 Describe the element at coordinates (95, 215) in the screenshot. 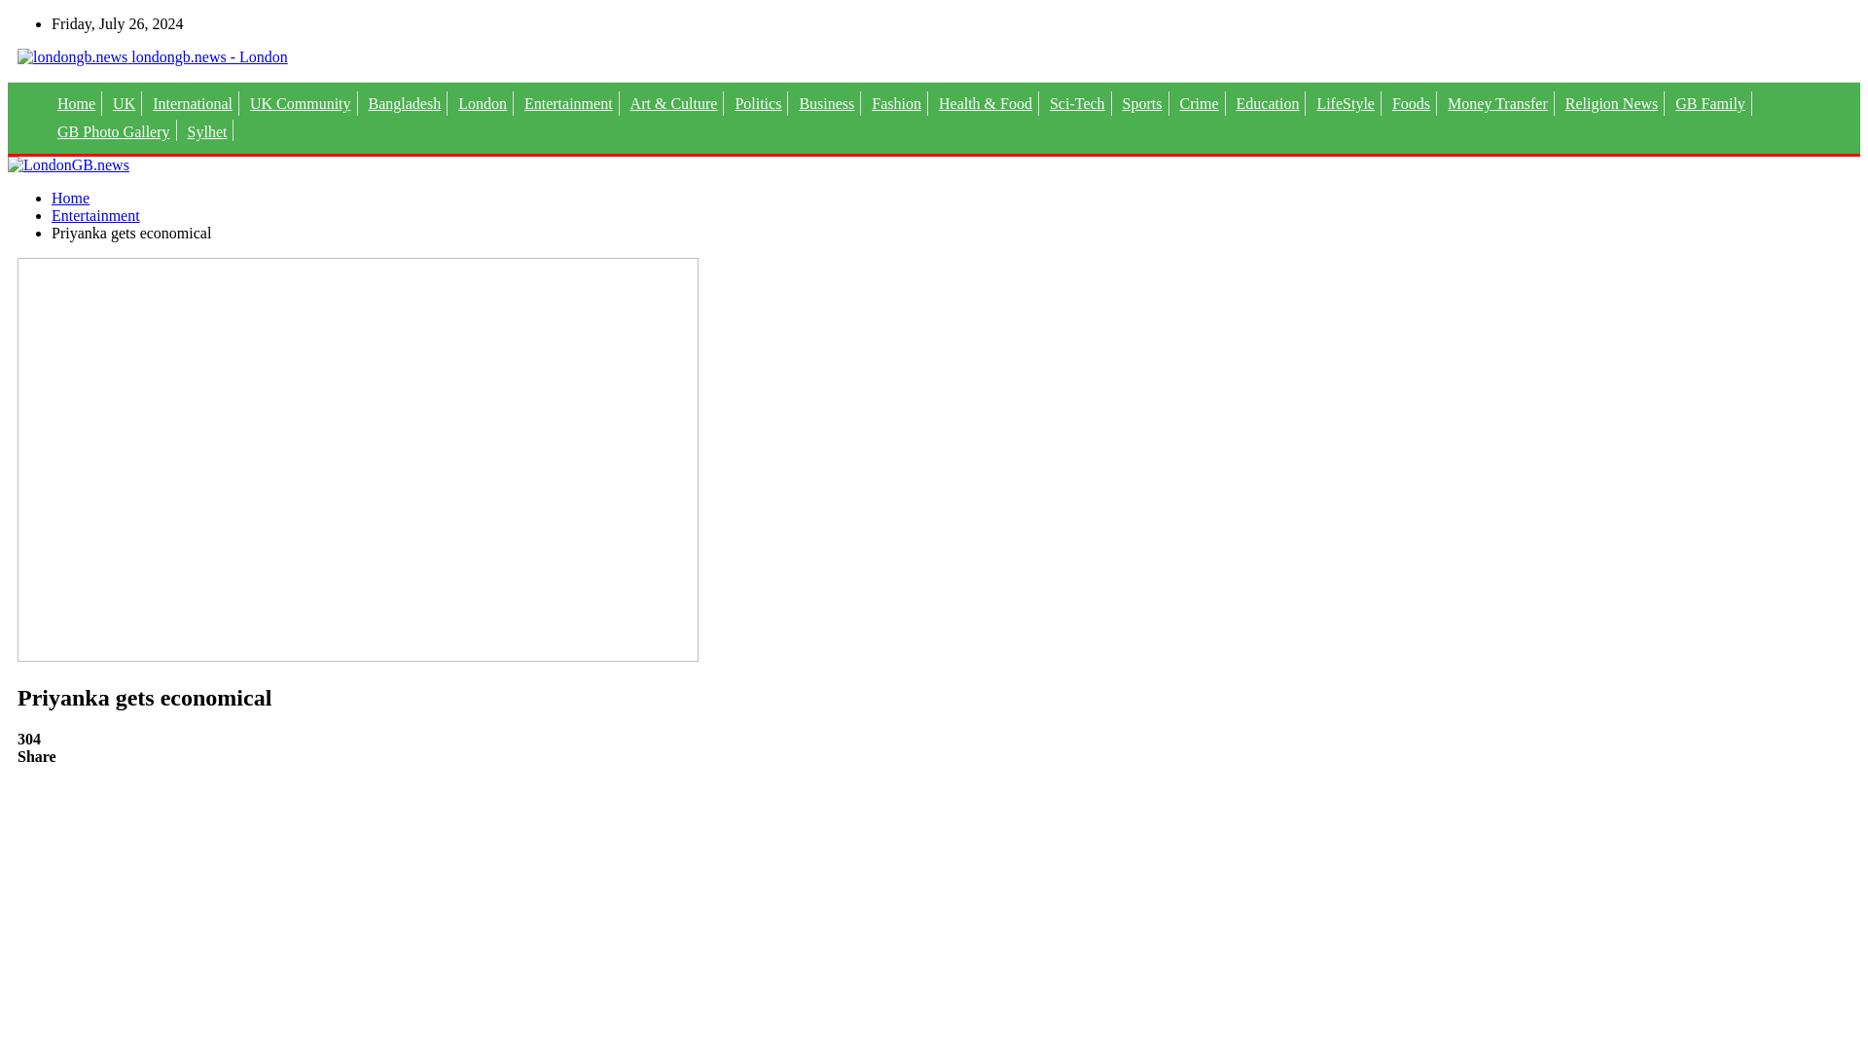

I see `Entertainment` at that location.